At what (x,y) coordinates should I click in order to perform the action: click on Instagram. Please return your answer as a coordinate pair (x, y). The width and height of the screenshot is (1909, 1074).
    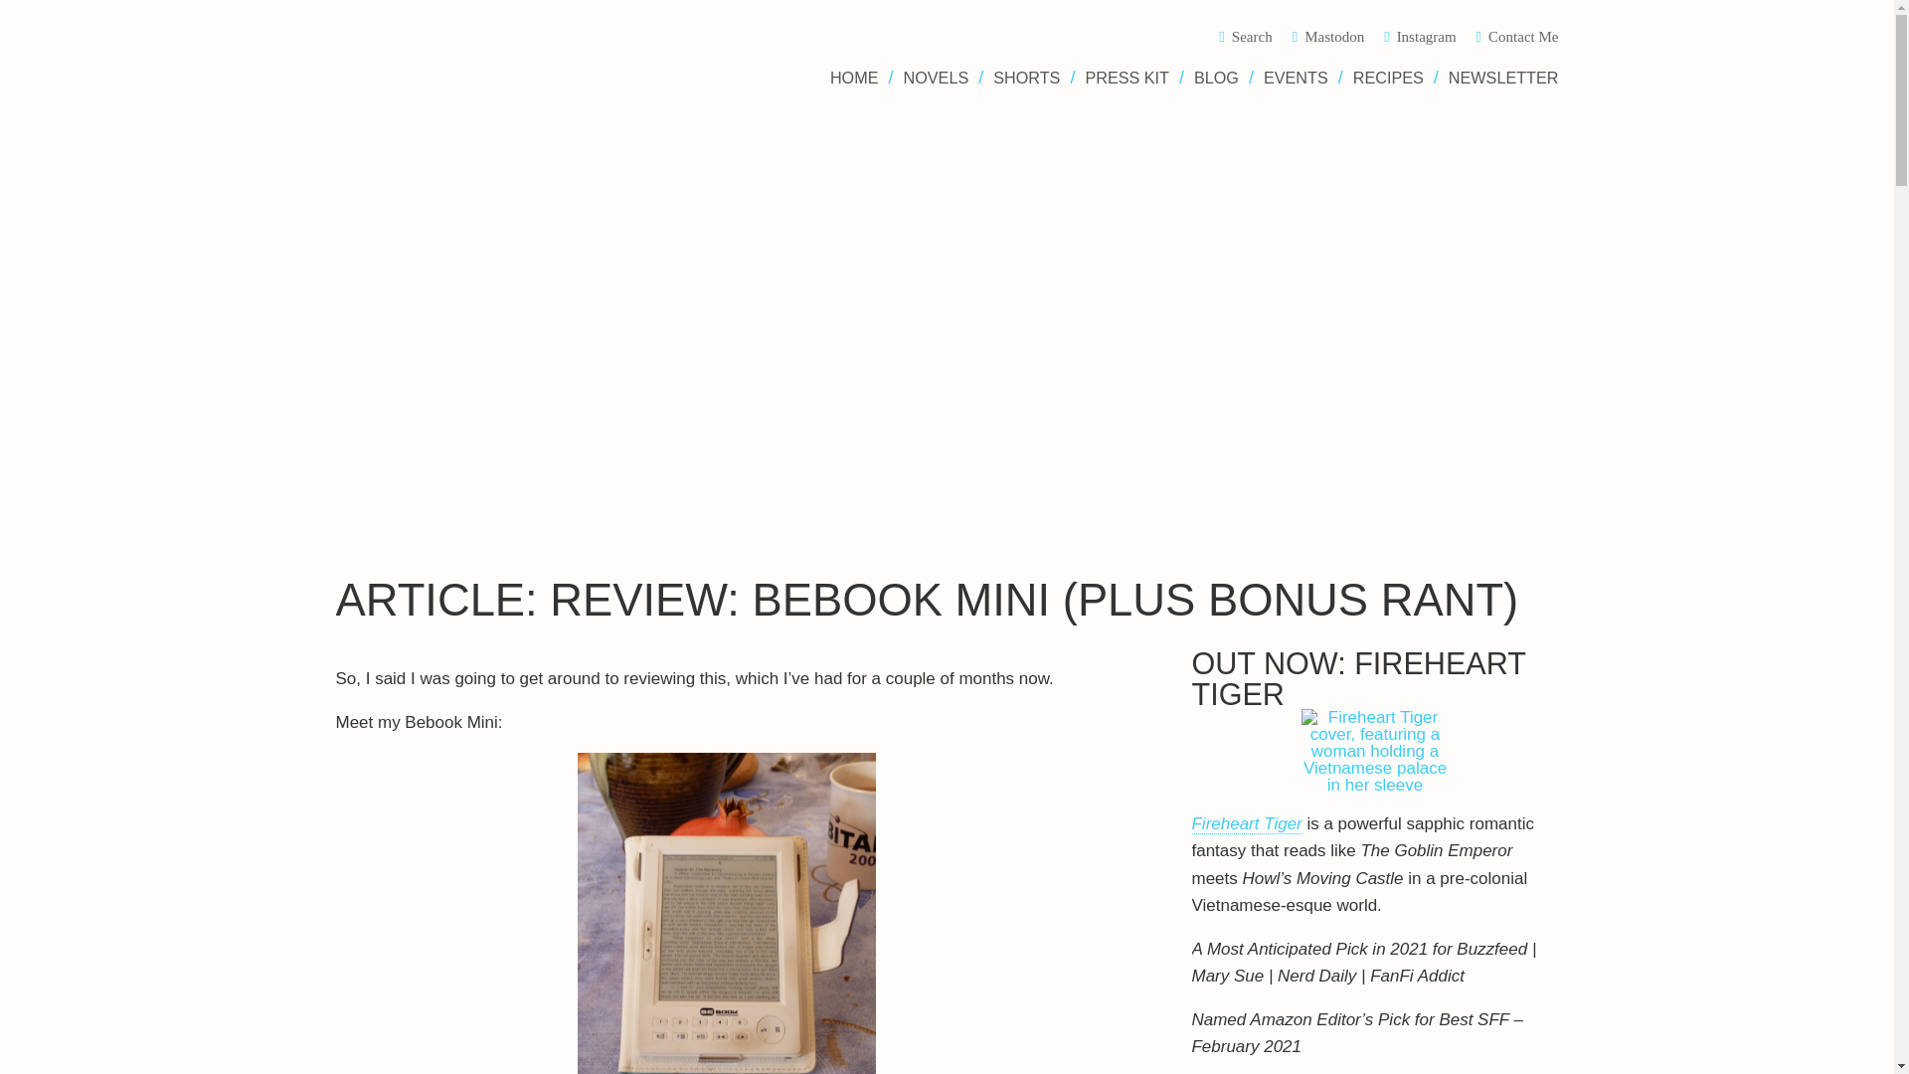
    Looking at the image, I should click on (1430, 38).